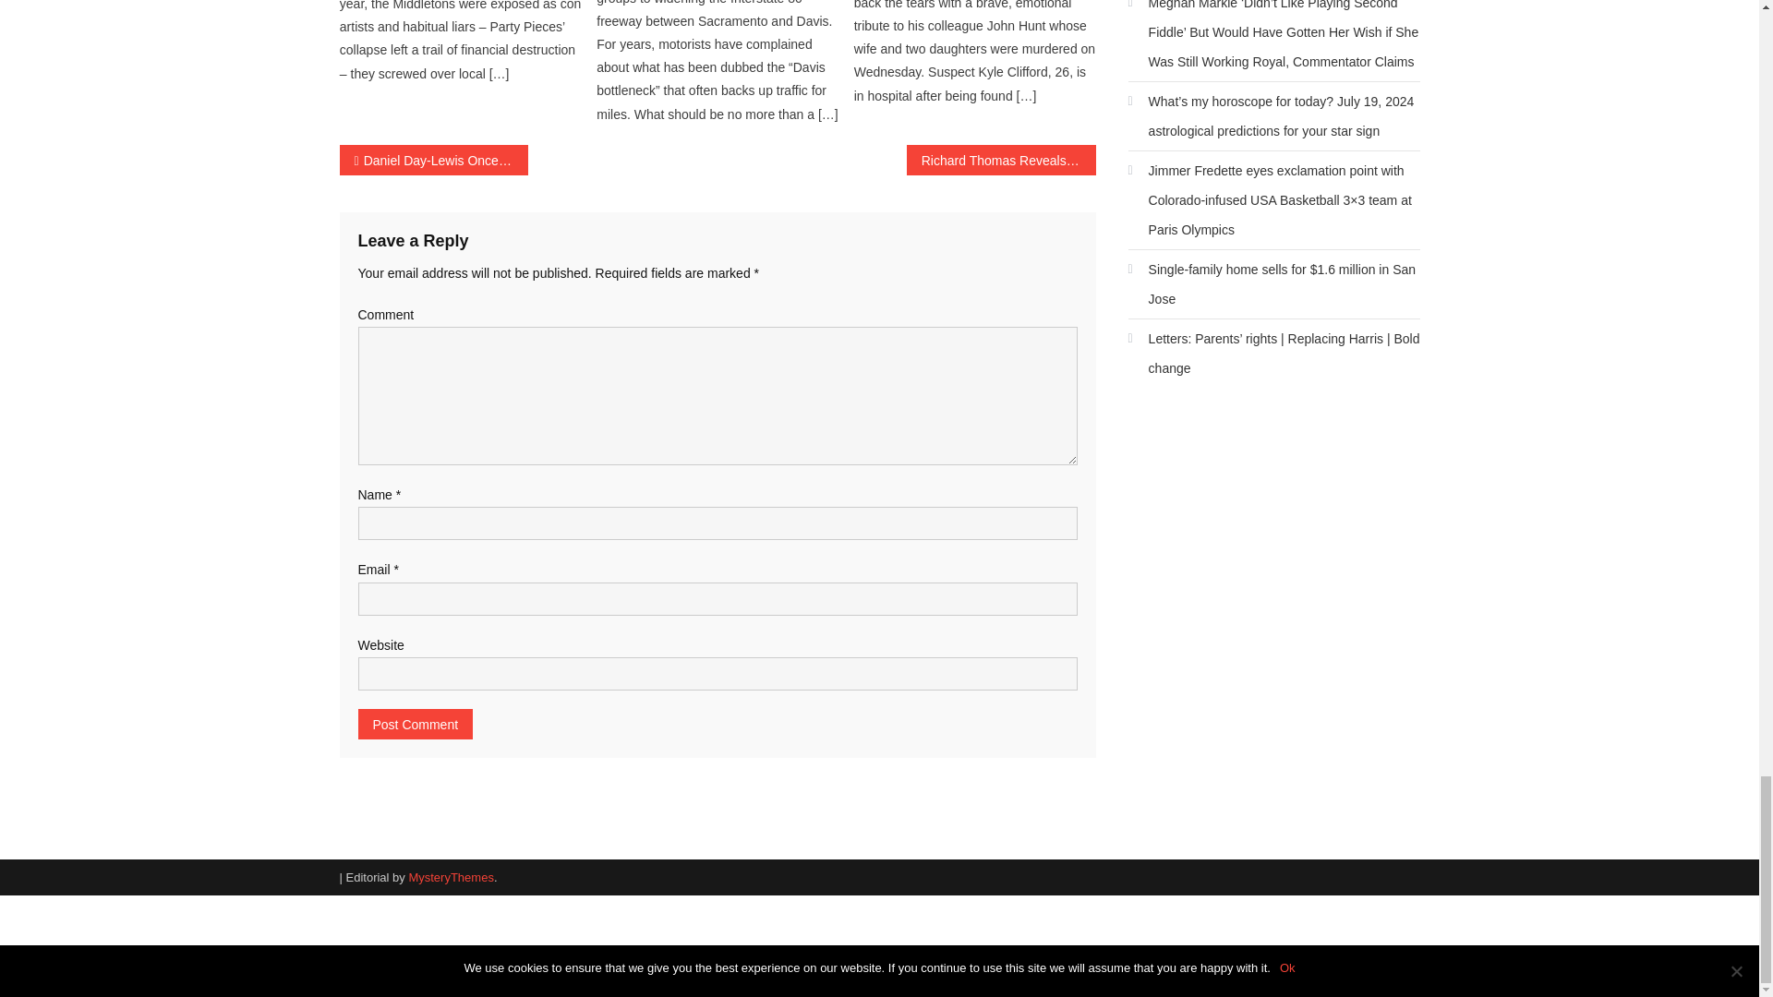 The image size is (1773, 997). I want to click on Post Comment, so click(416, 724).